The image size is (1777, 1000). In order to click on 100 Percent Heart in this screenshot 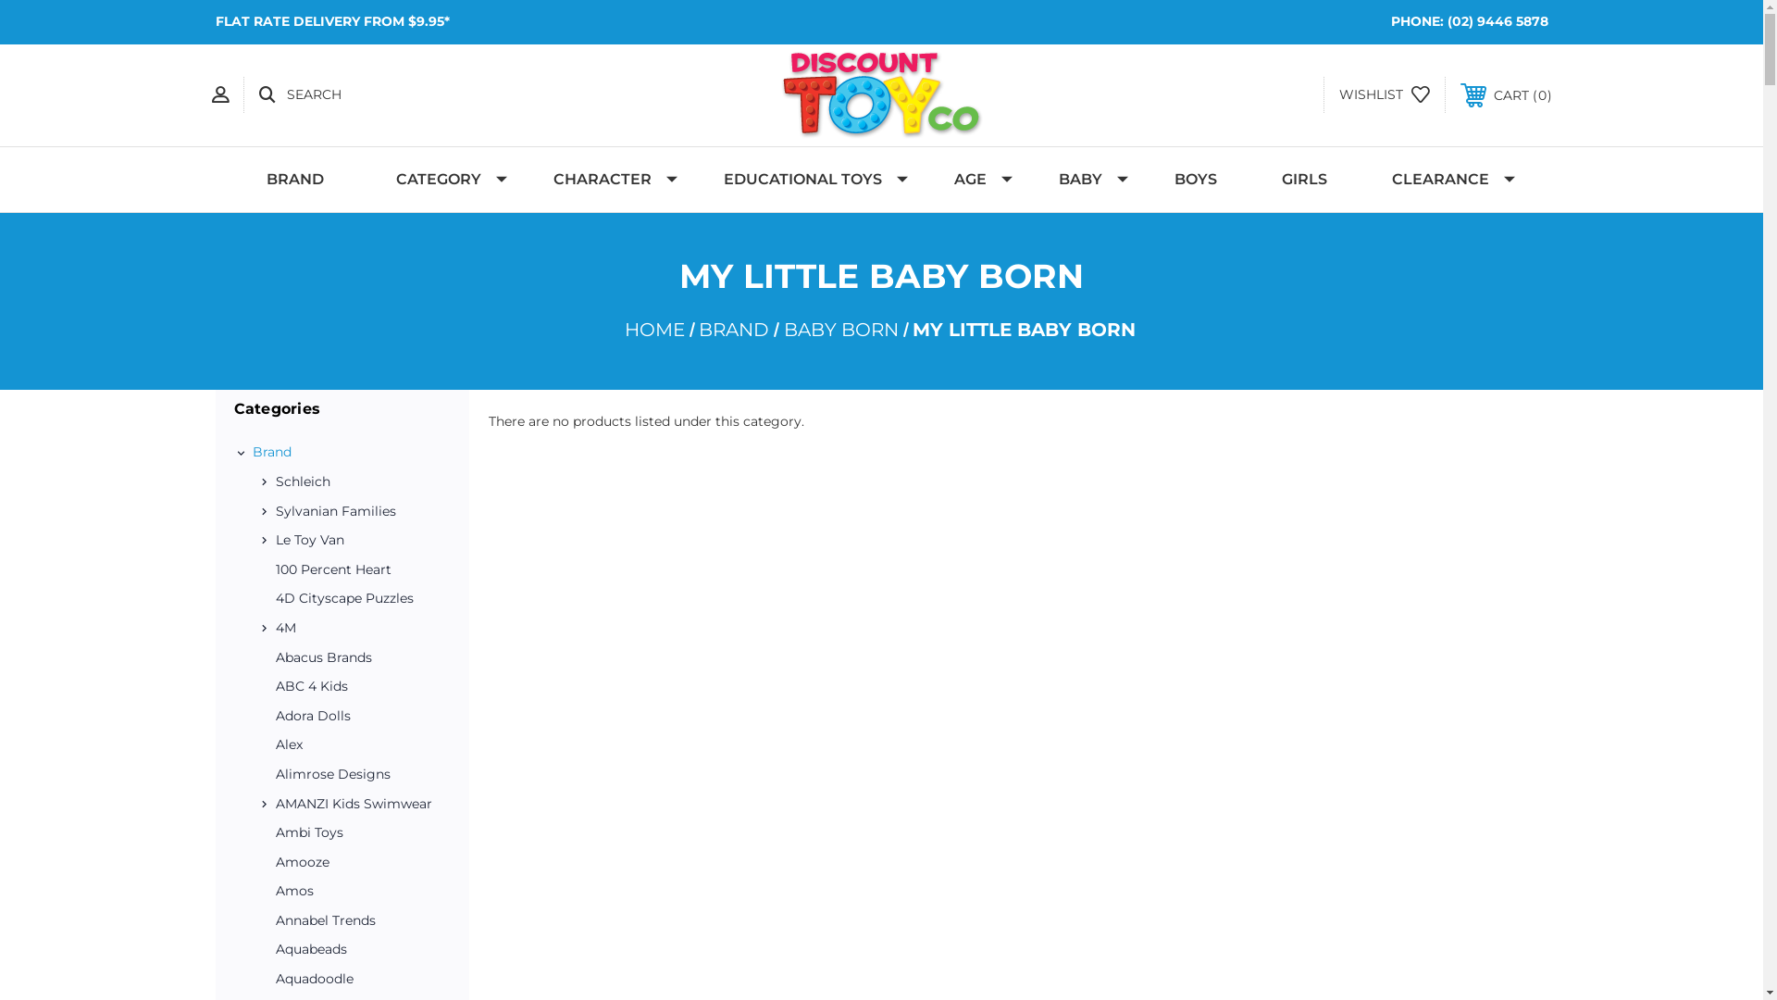, I will do `click(354, 570)`.